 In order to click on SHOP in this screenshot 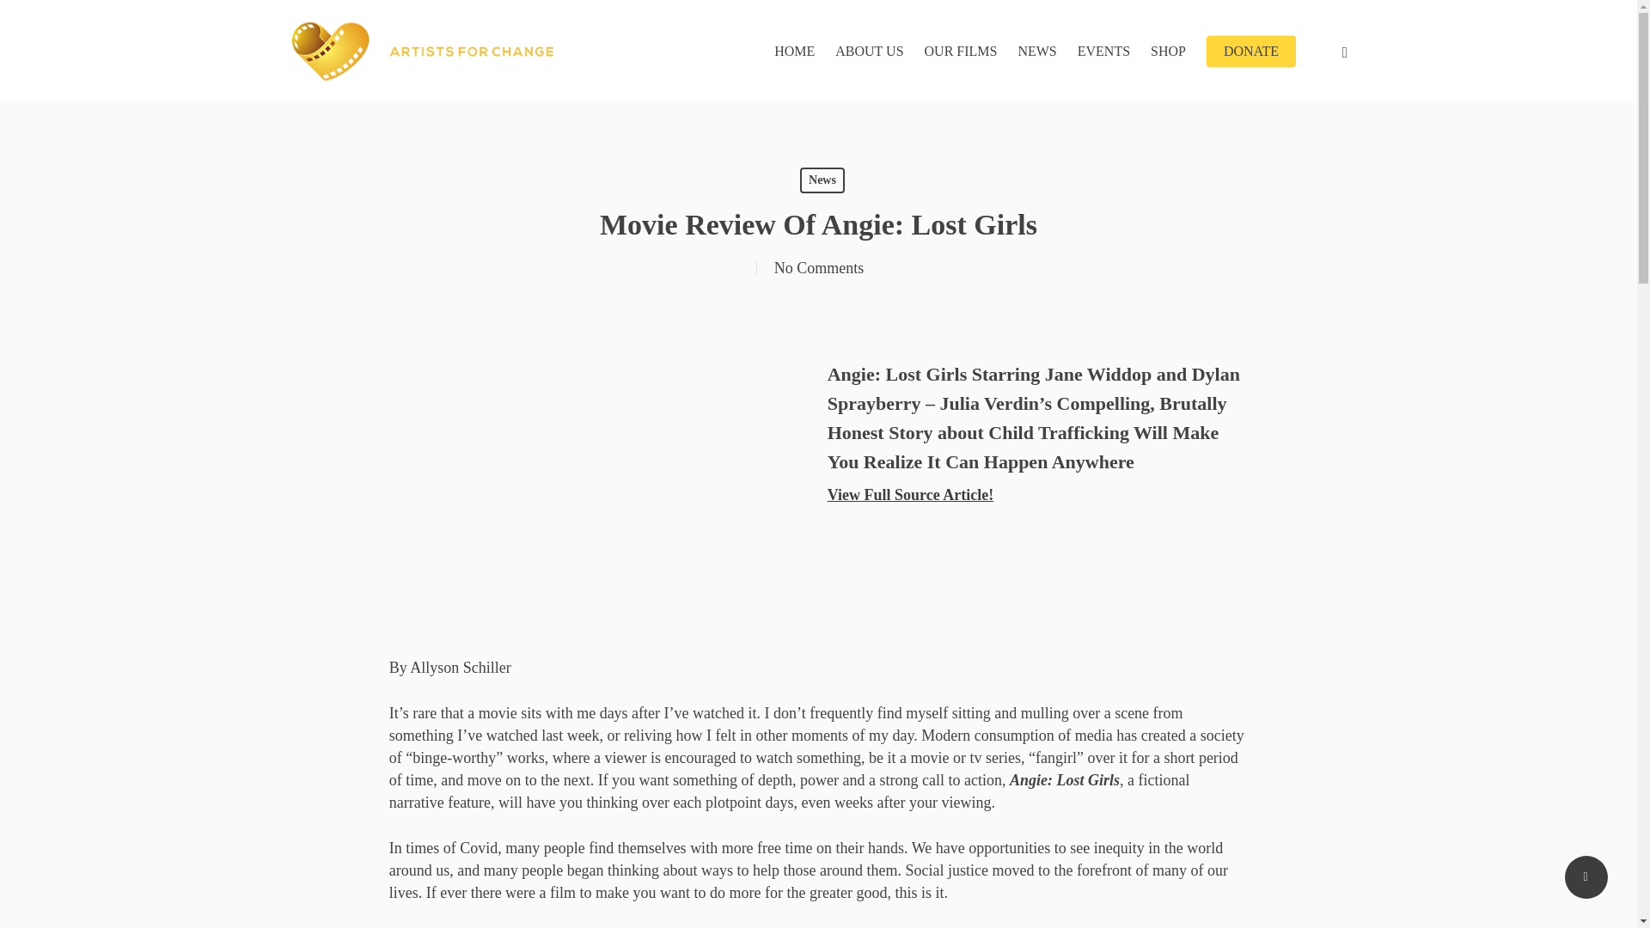, I will do `click(1168, 52)`.